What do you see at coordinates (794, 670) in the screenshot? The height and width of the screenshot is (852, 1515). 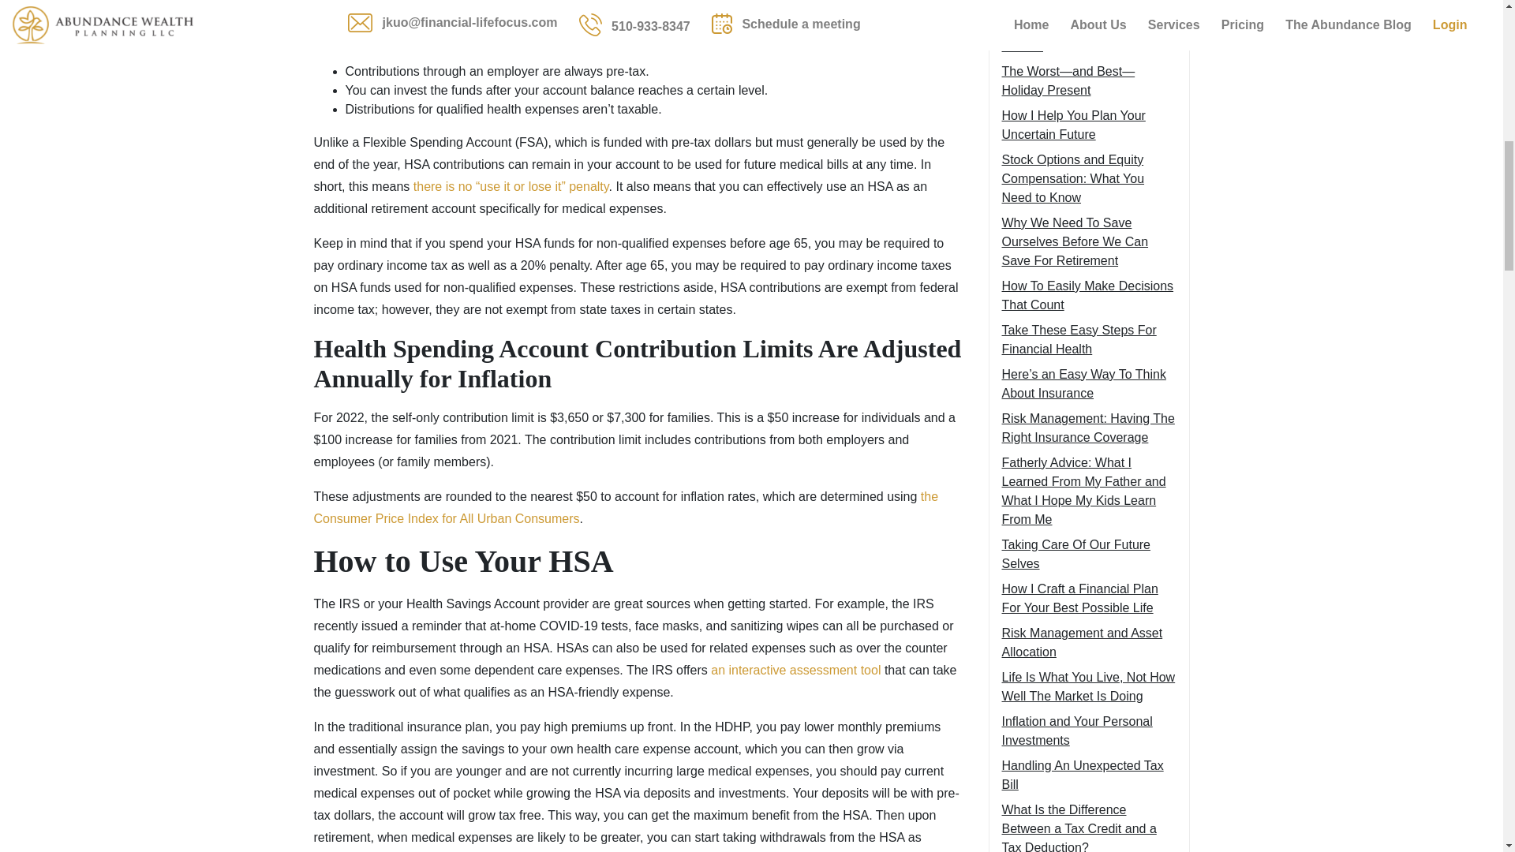 I see `an interactive assessment tool` at bounding box center [794, 670].